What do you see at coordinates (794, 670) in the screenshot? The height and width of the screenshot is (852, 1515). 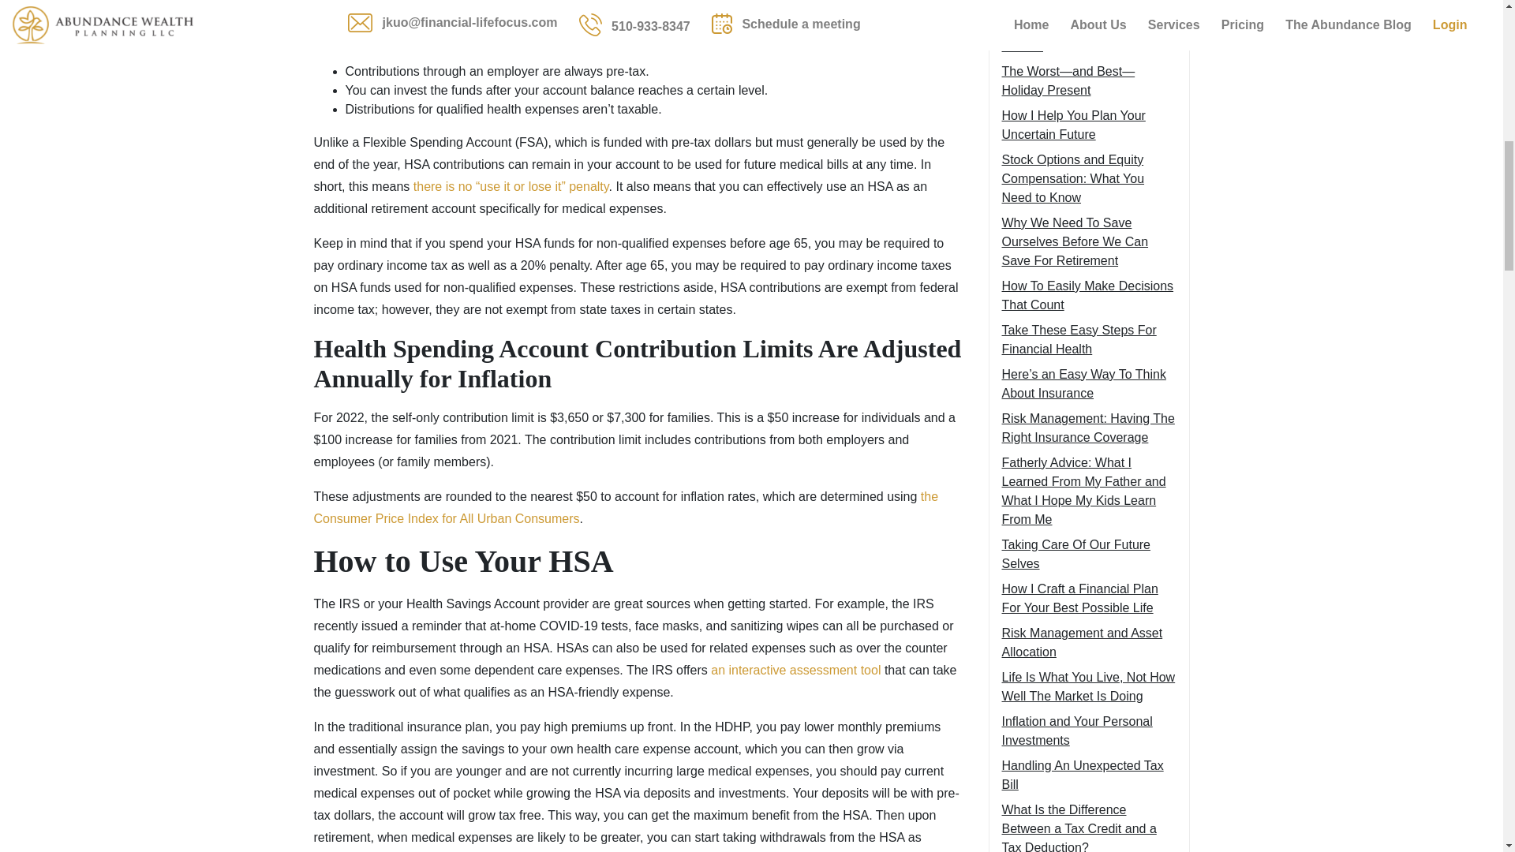 I see `an interactive assessment tool` at bounding box center [794, 670].